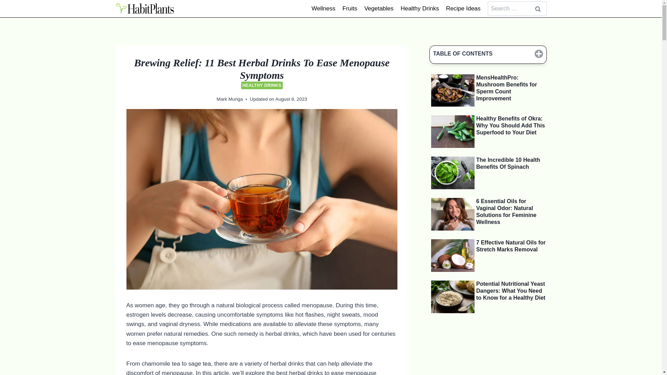  What do you see at coordinates (379, 8) in the screenshot?
I see `Vegetables` at bounding box center [379, 8].